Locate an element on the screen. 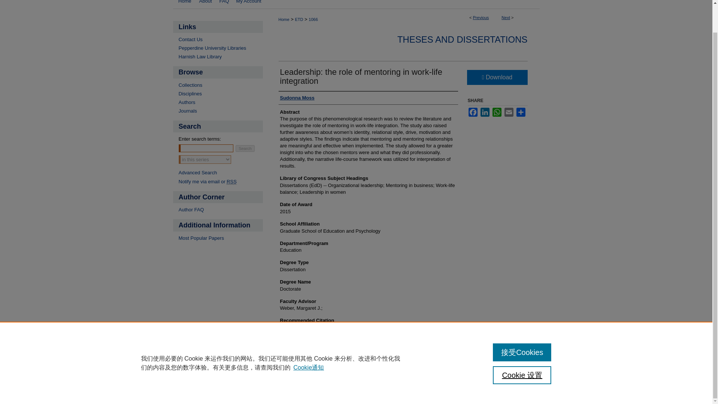 This screenshot has height=404, width=718. 1066 is located at coordinates (313, 19).